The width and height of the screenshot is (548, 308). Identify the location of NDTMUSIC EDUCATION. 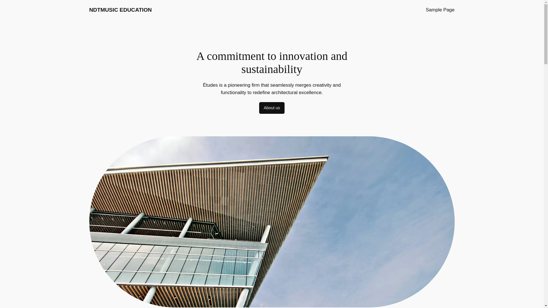
(120, 10).